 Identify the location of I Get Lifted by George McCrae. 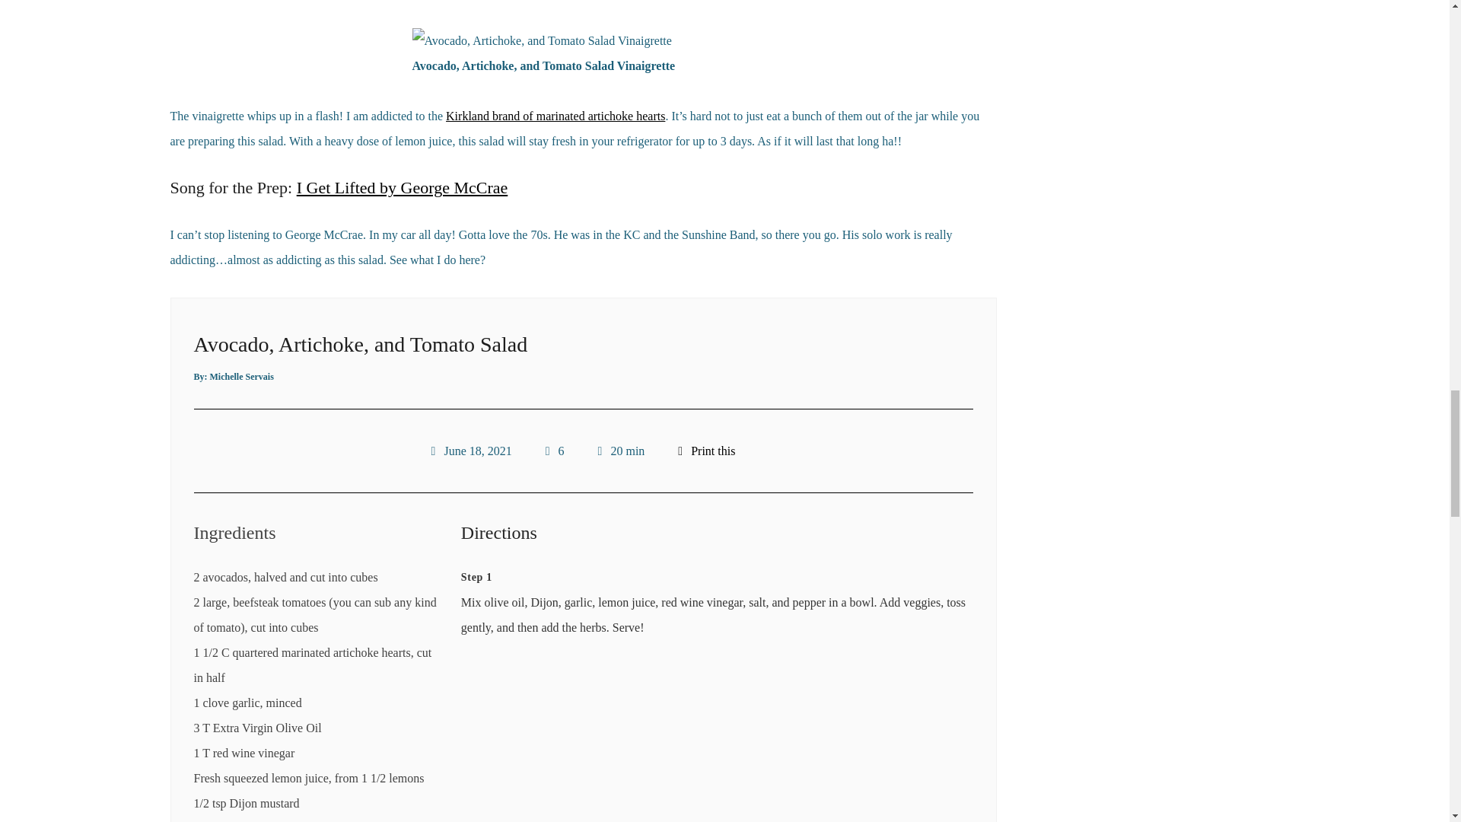
(402, 187).